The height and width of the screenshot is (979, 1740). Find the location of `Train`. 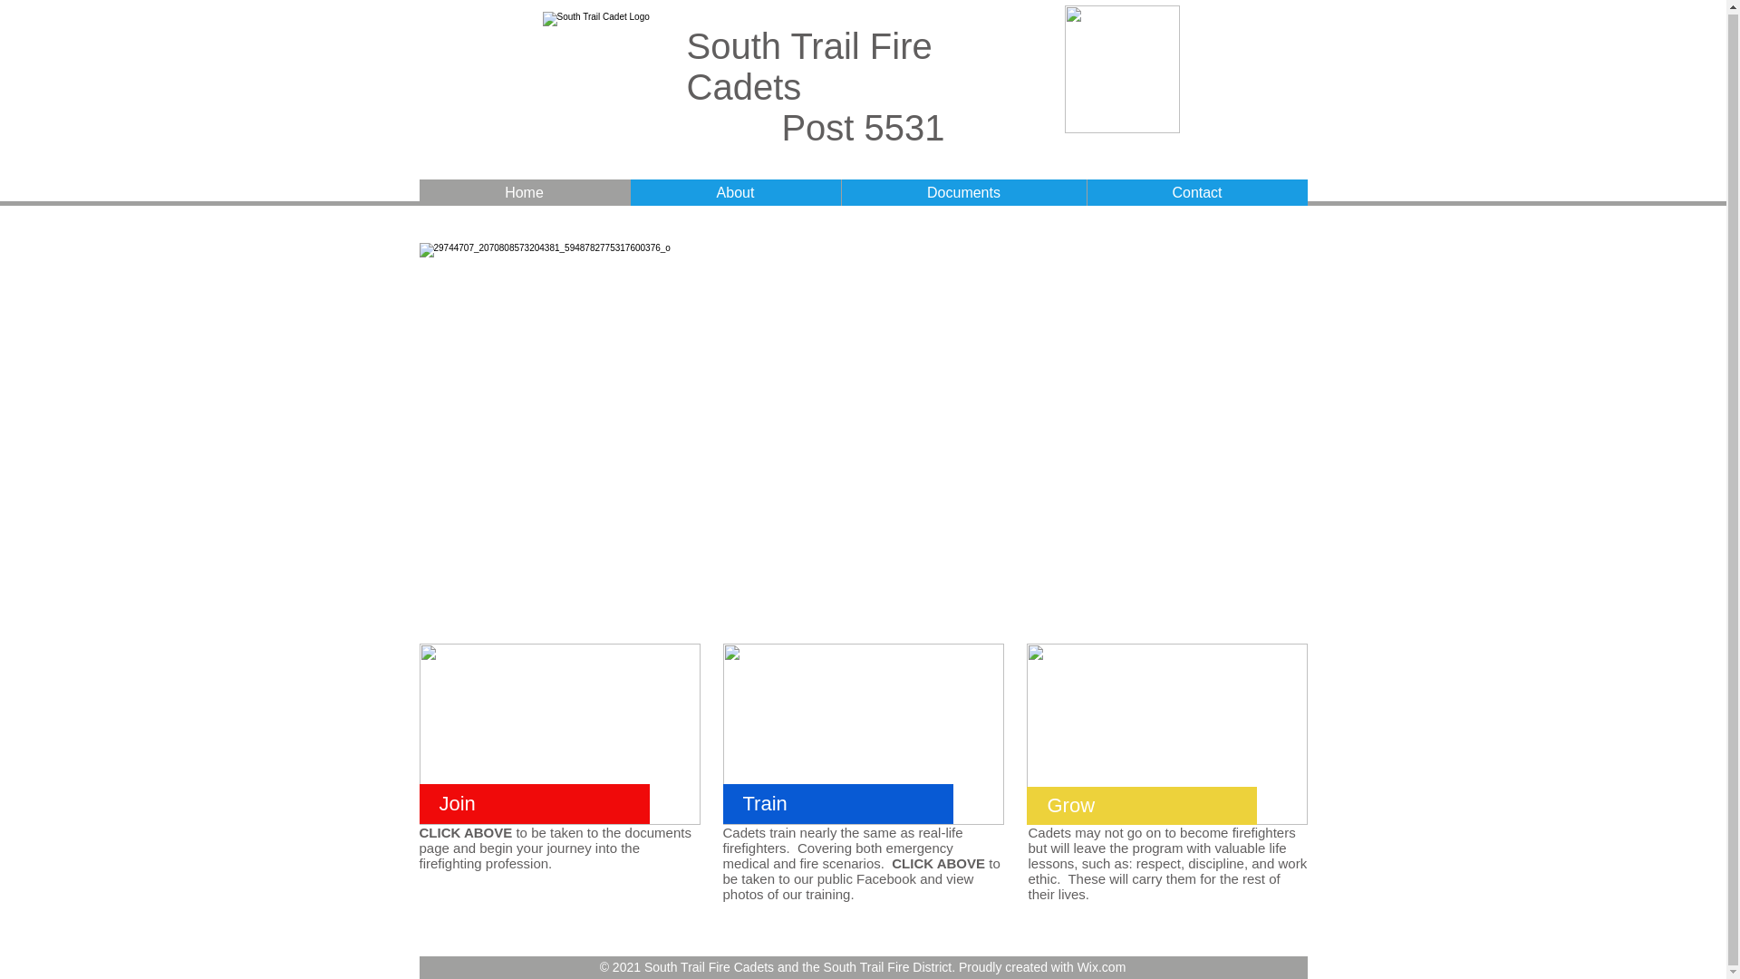

Train is located at coordinates (765, 803).